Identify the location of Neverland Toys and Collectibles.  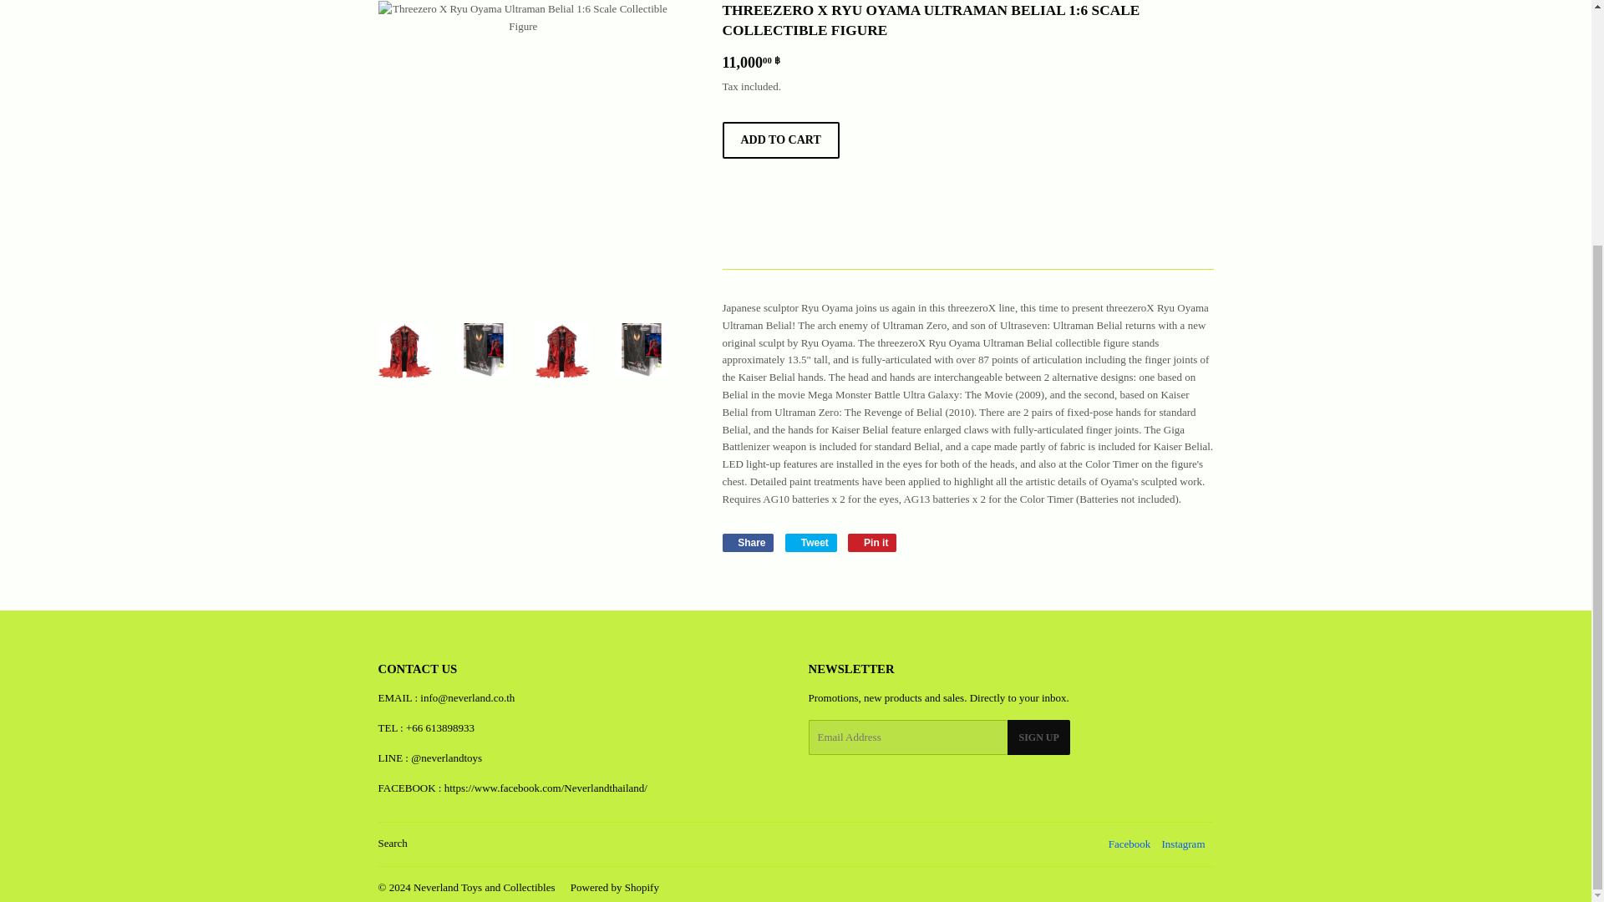
(872, 543).